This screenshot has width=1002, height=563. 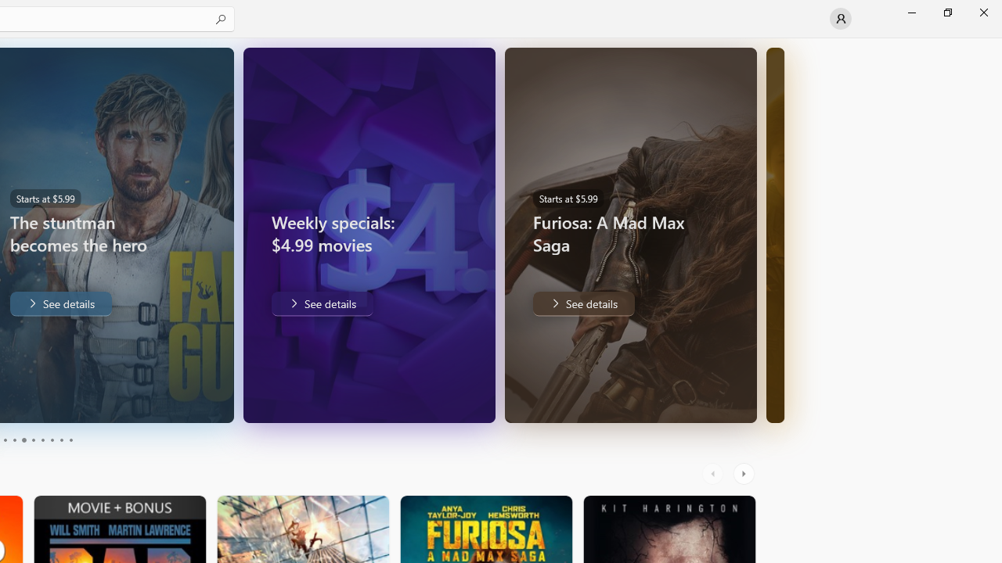 I want to click on AutomationID: LeftScrollButton, so click(x=715, y=474).